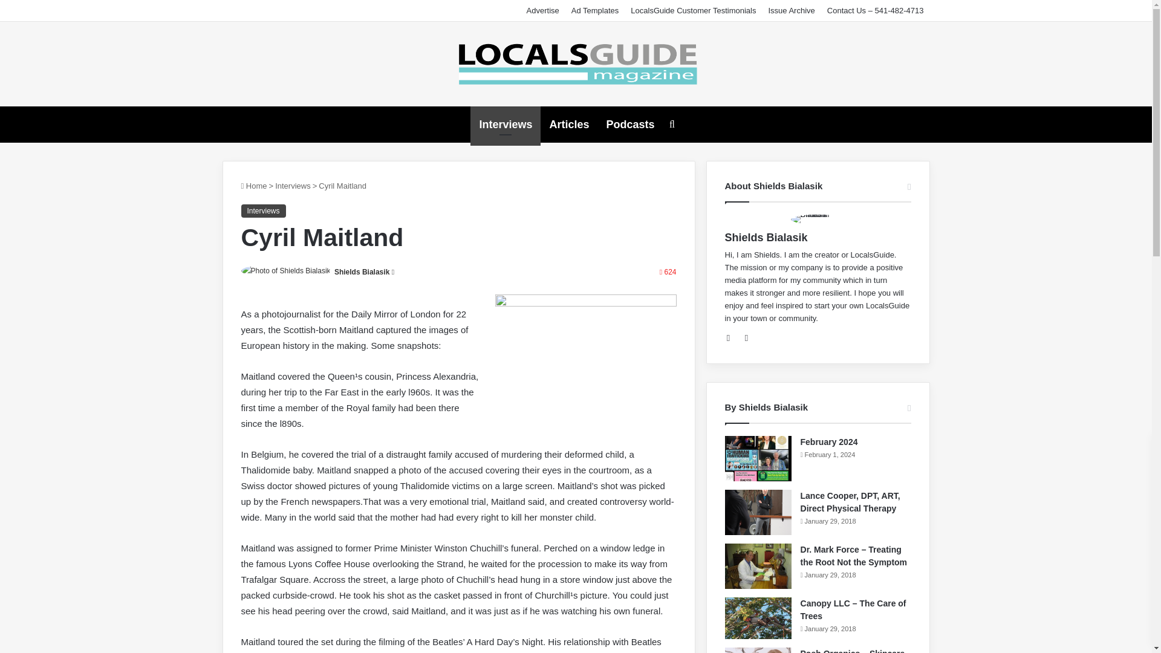 The width and height of the screenshot is (1161, 653). What do you see at coordinates (253, 186) in the screenshot?
I see `Home` at bounding box center [253, 186].